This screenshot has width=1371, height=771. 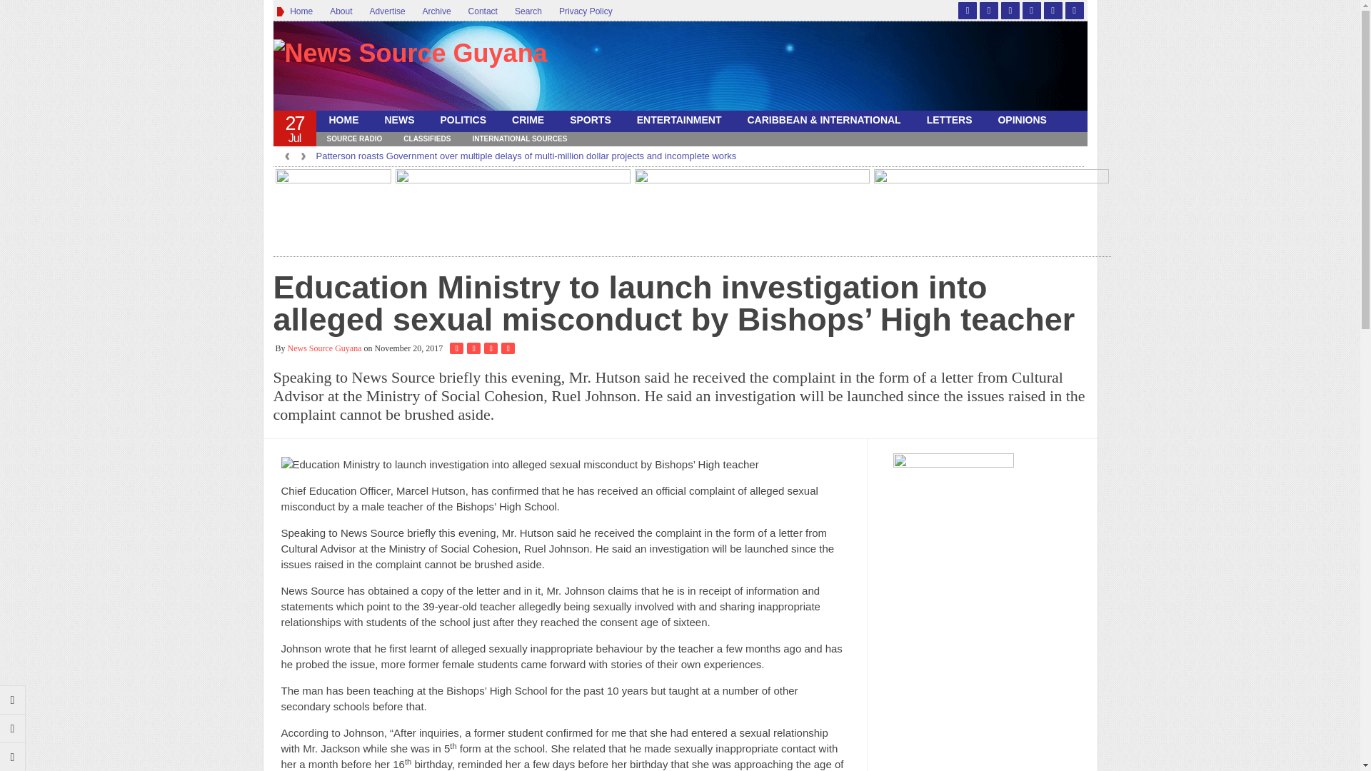 I want to click on About, so click(x=340, y=11).